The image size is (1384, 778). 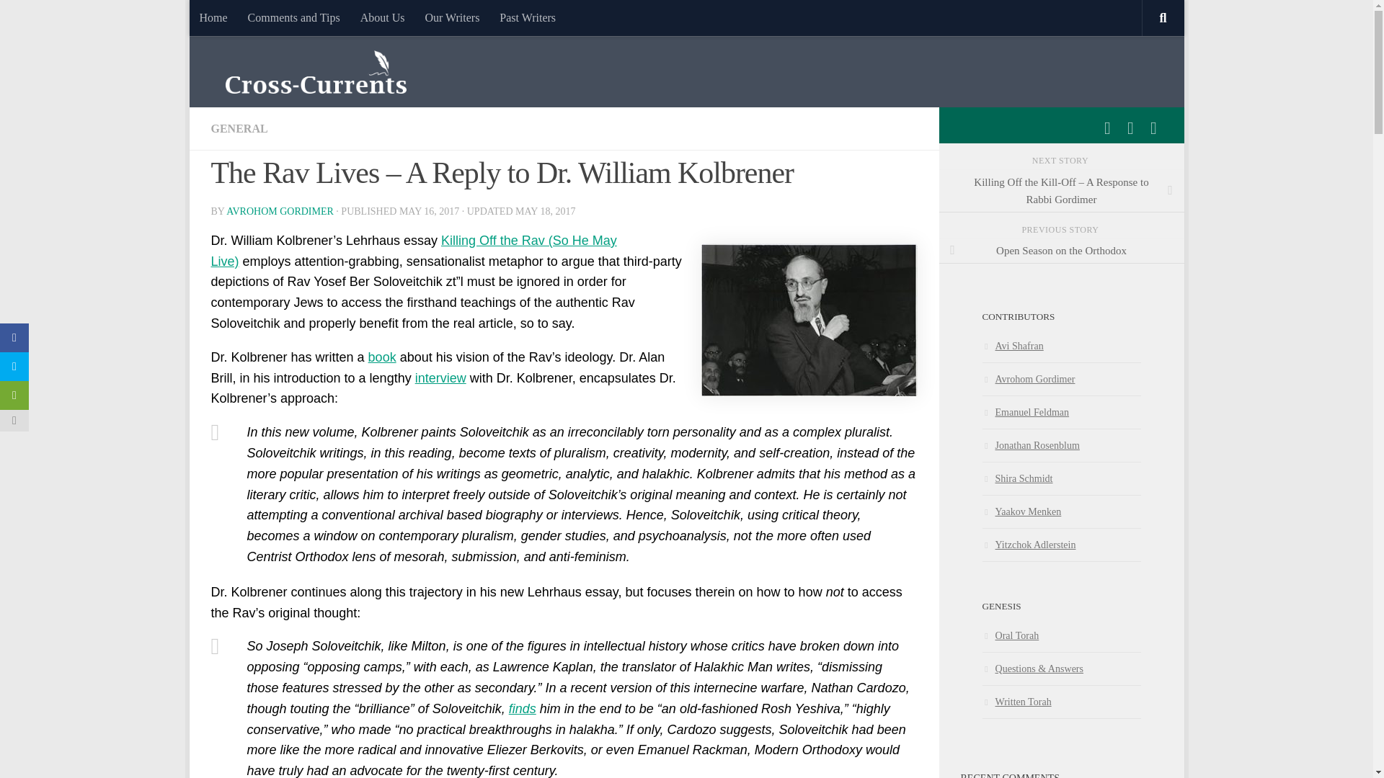 What do you see at coordinates (528, 17) in the screenshot?
I see `Past Writers` at bounding box center [528, 17].